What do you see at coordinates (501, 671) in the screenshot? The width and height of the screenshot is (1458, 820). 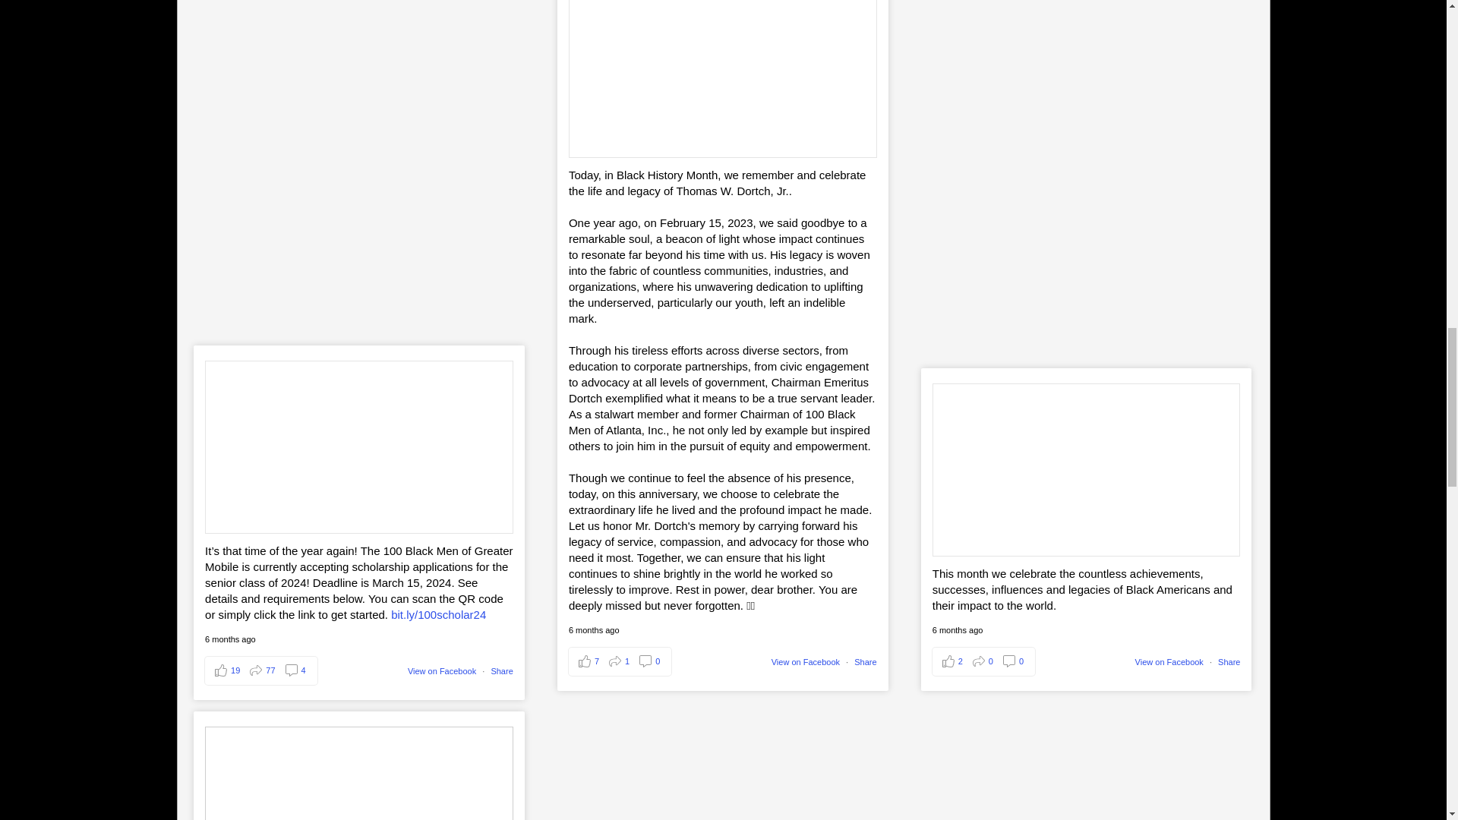 I see `Share` at bounding box center [501, 671].